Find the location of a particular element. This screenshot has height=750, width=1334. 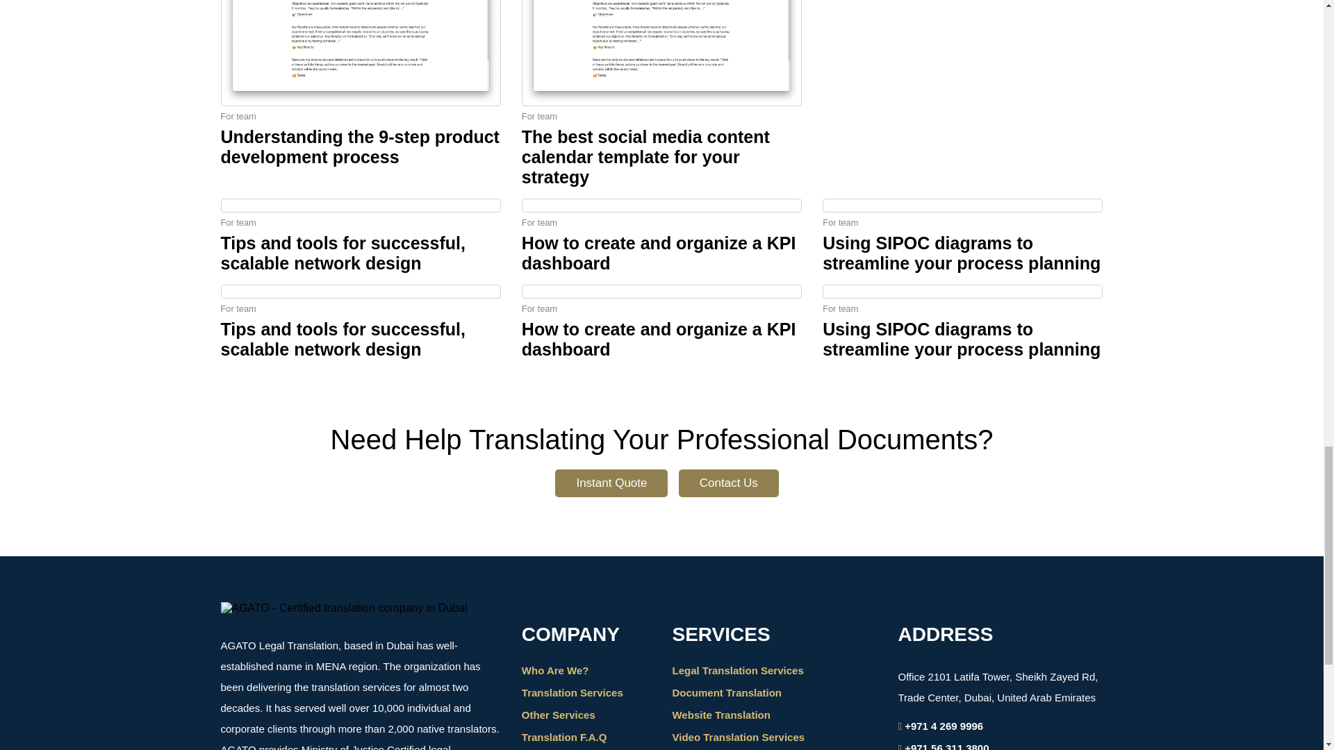

Understanding the 9-step product development process is located at coordinates (360, 146).